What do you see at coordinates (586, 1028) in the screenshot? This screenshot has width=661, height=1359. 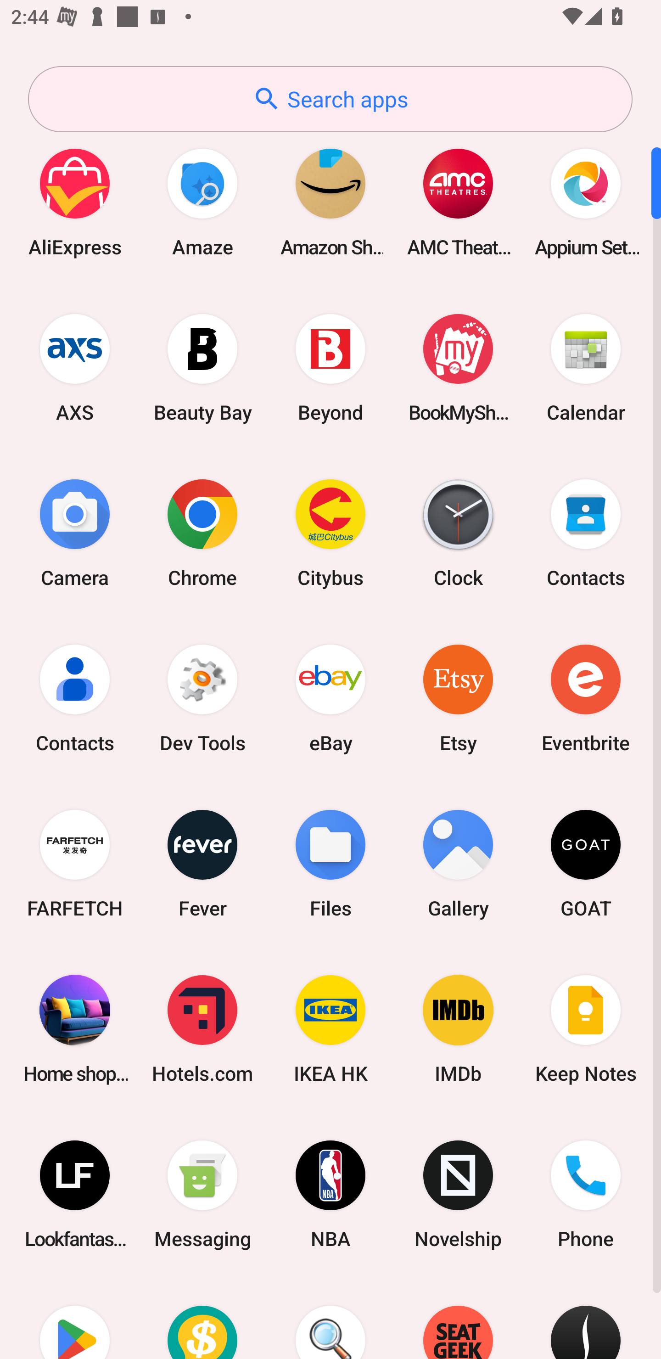 I see `Keep Notes` at bounding box center [586, 1028].